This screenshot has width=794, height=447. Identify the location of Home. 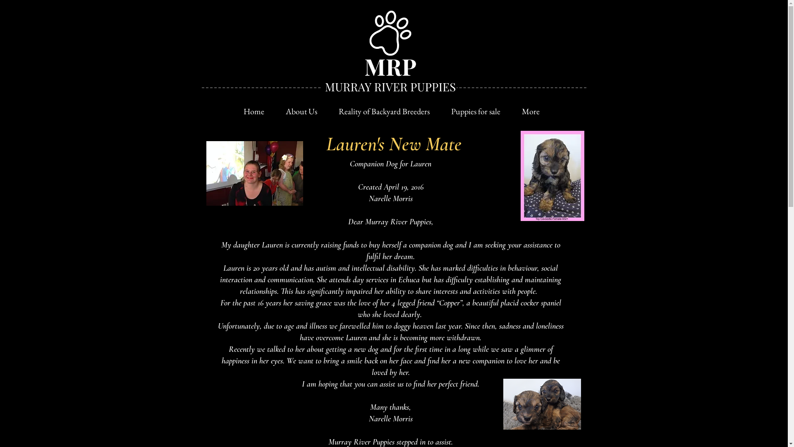
(254, 112).